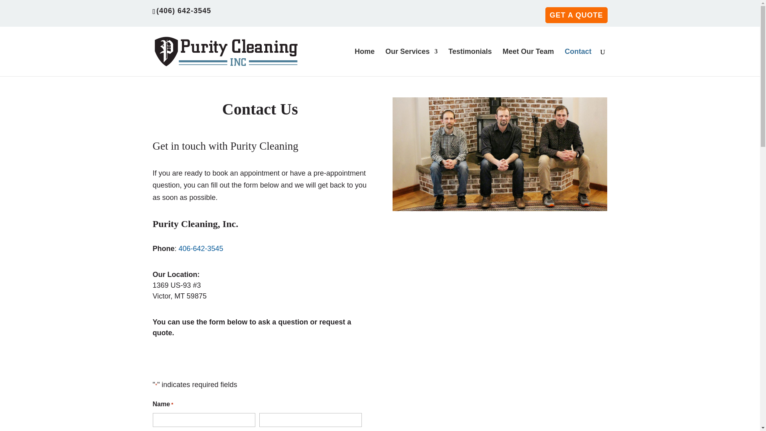 The width and height of the screenshot is (766, 431). What do you see at coordinates (576, 15) in the screenshot?
I see `GET A QUOTE` at bounding box center [576, 15].